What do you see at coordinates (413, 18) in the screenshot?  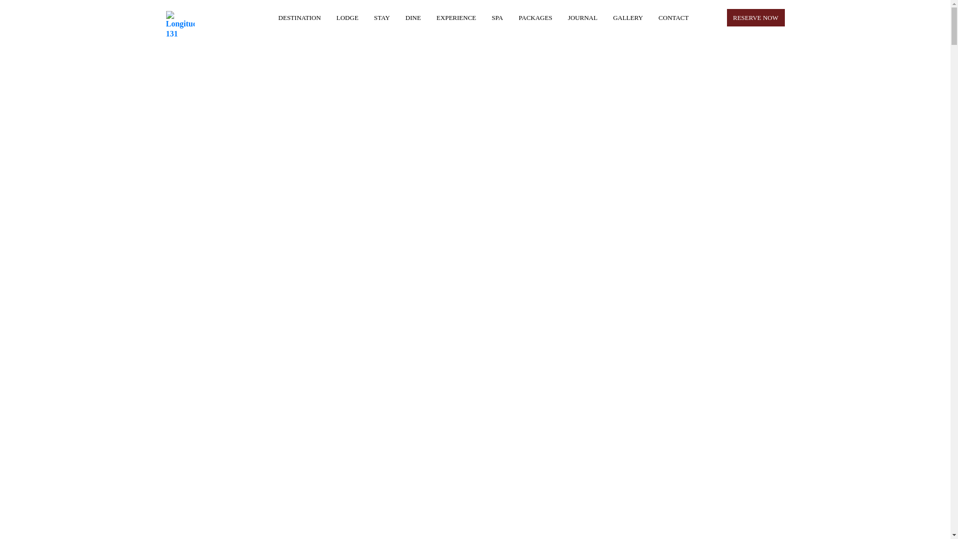 I see `DINE` at bounding box center [413, 18].